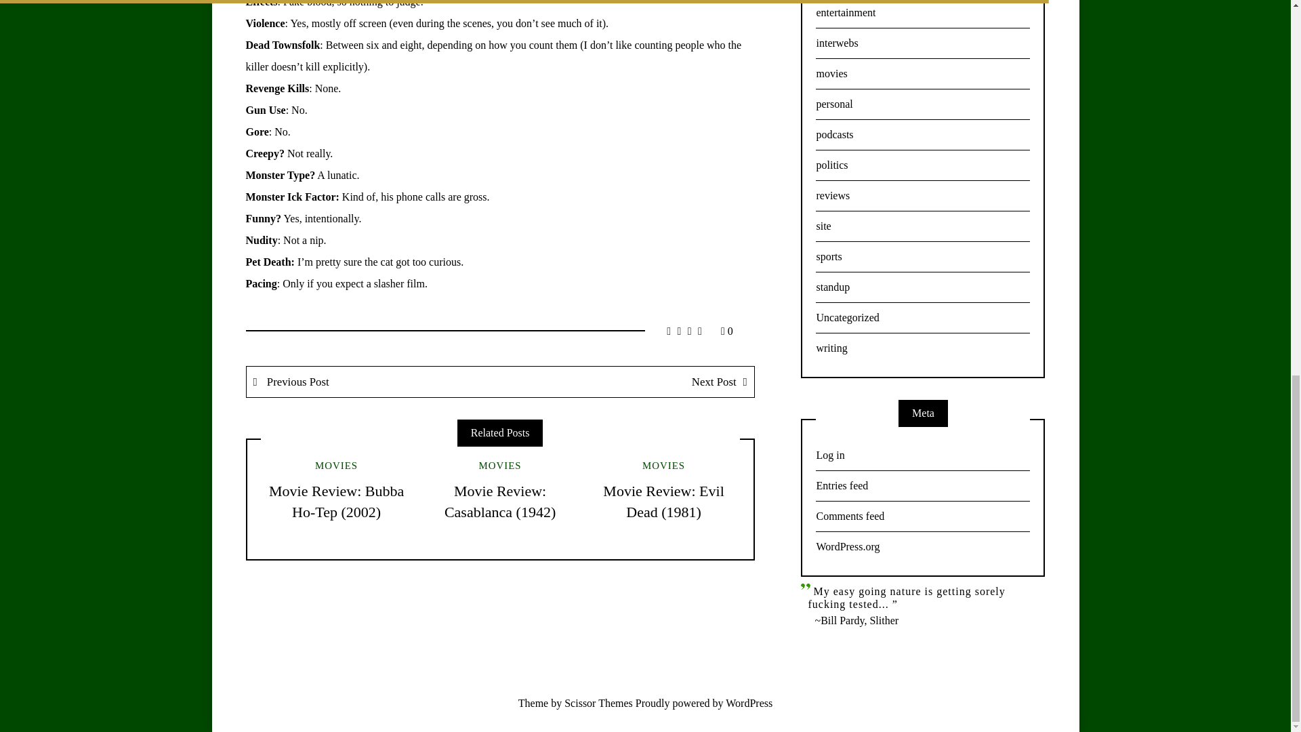 This screenshot has width=1301, height=732. Describe the element at coordinates (923, 136) in the screenshot. I see `podcasts` at that location.